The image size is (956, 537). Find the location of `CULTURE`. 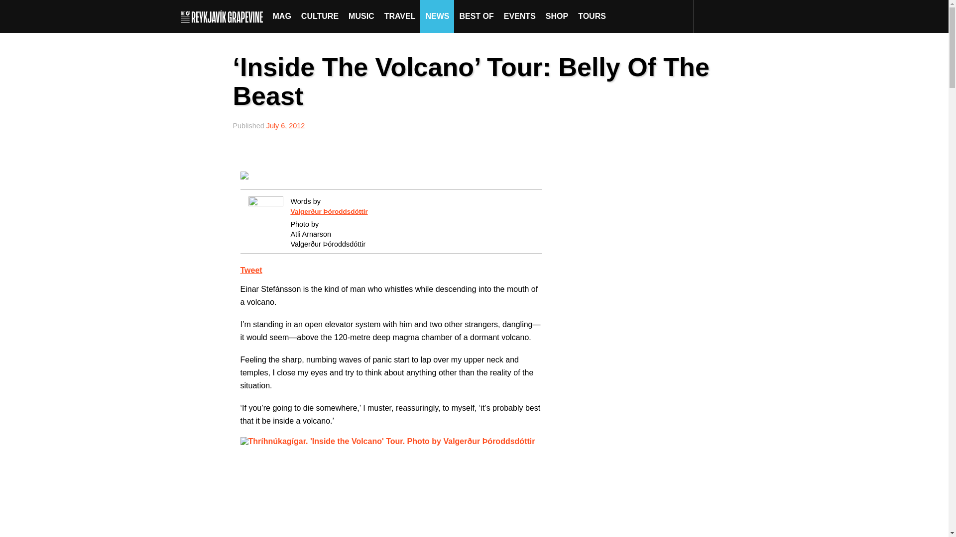

CULTURE is located at coordinates (320, 16).